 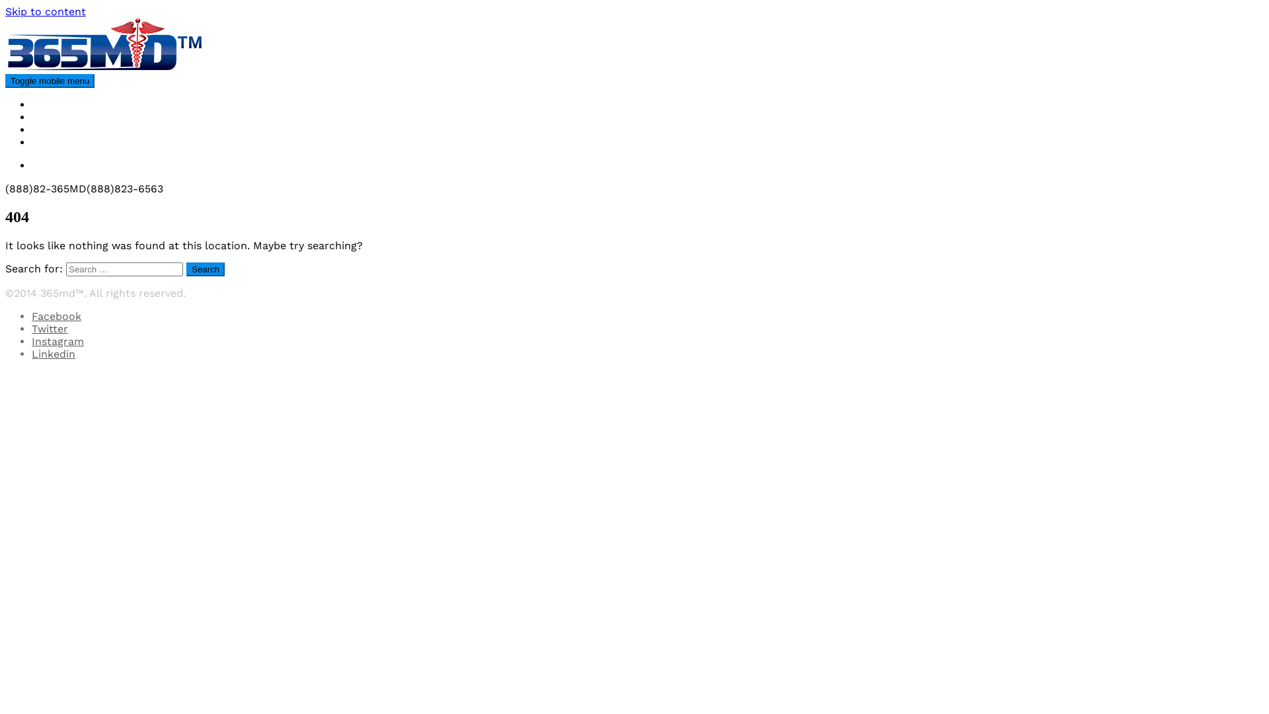 I want to click on How It Works, so click(x=66, y=117).